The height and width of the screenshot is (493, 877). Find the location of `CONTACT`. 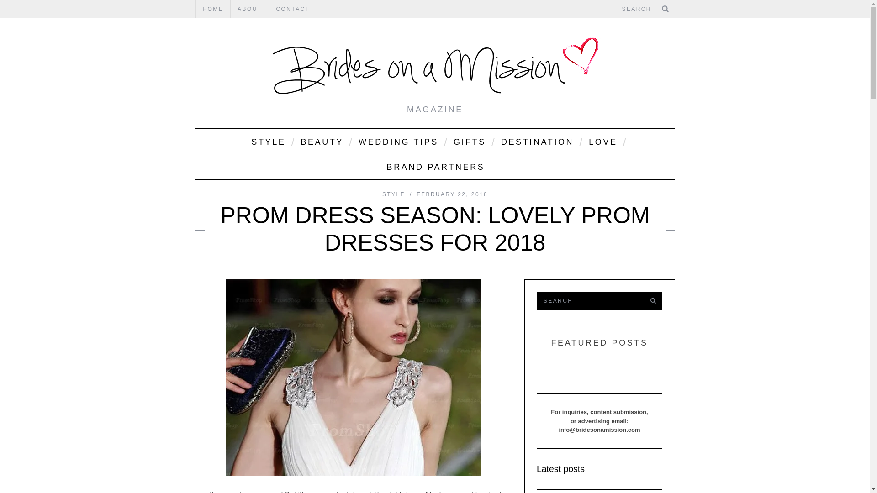

CONTACT is located at coordinates (293, 9).